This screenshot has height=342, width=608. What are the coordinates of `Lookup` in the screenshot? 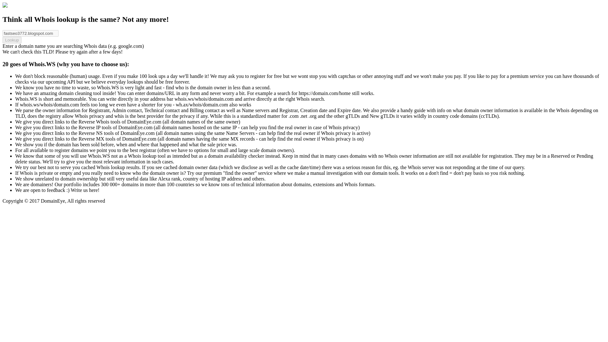 It's located at (12, 40).